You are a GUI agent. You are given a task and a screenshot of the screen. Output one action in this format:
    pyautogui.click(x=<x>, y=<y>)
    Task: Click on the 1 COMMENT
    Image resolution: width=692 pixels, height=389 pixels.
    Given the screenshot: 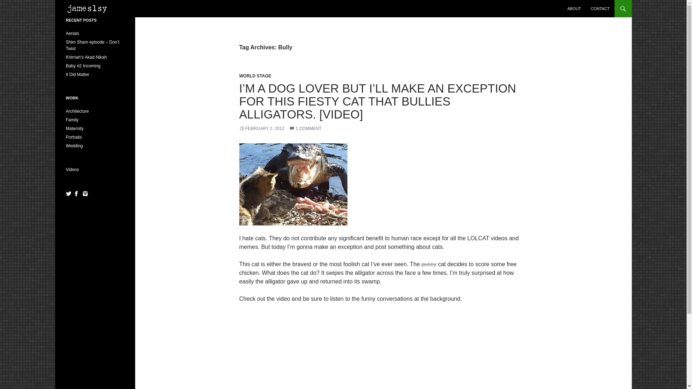 What is the action you would take?
    pyautogui.click(x=305, y=128)
    